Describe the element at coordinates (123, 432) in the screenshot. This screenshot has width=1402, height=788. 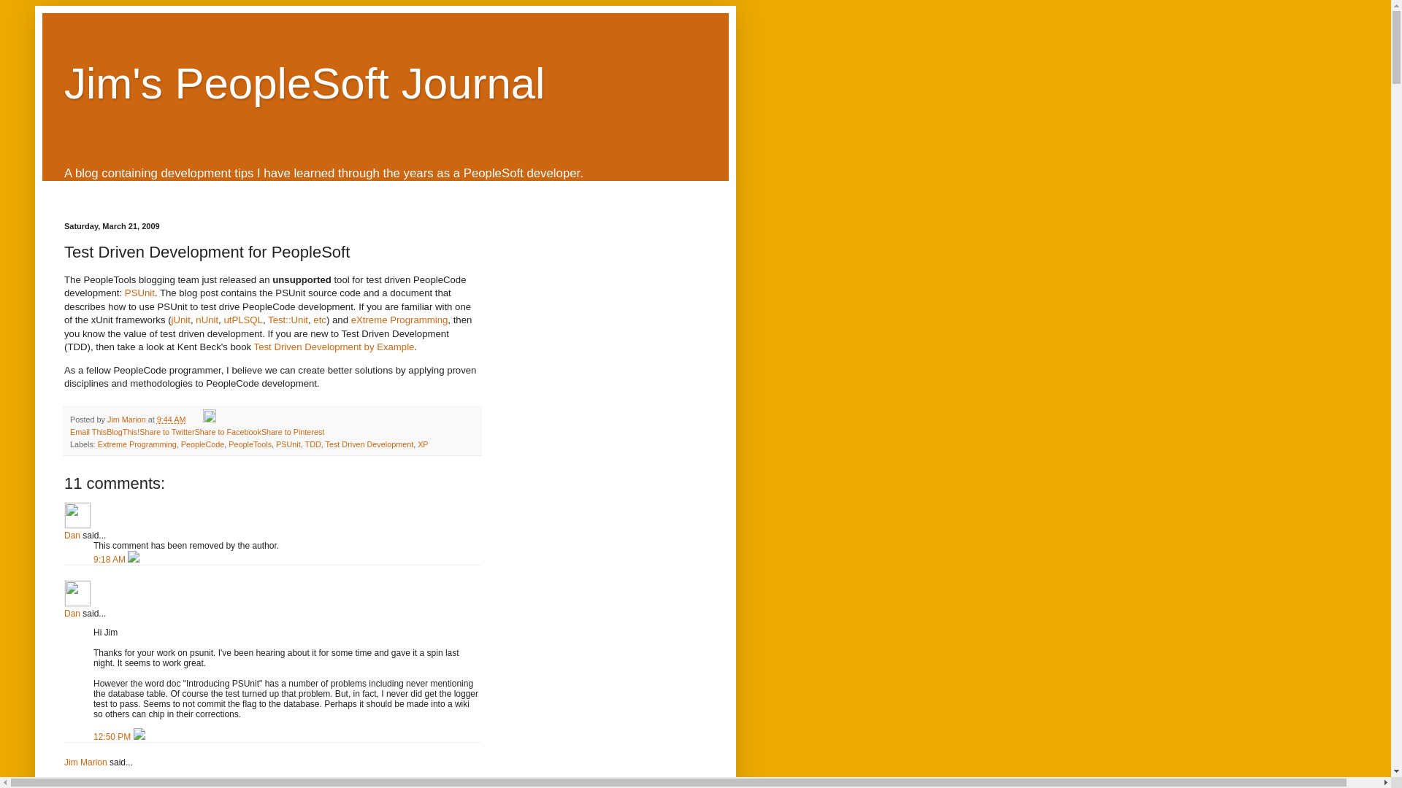
I see `BlogThis!` at that location.